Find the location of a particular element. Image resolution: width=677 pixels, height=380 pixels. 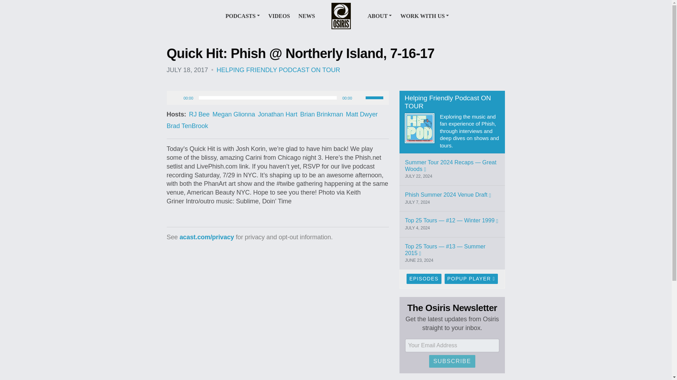

WORK WITH US is located at coordinates (424, 15).